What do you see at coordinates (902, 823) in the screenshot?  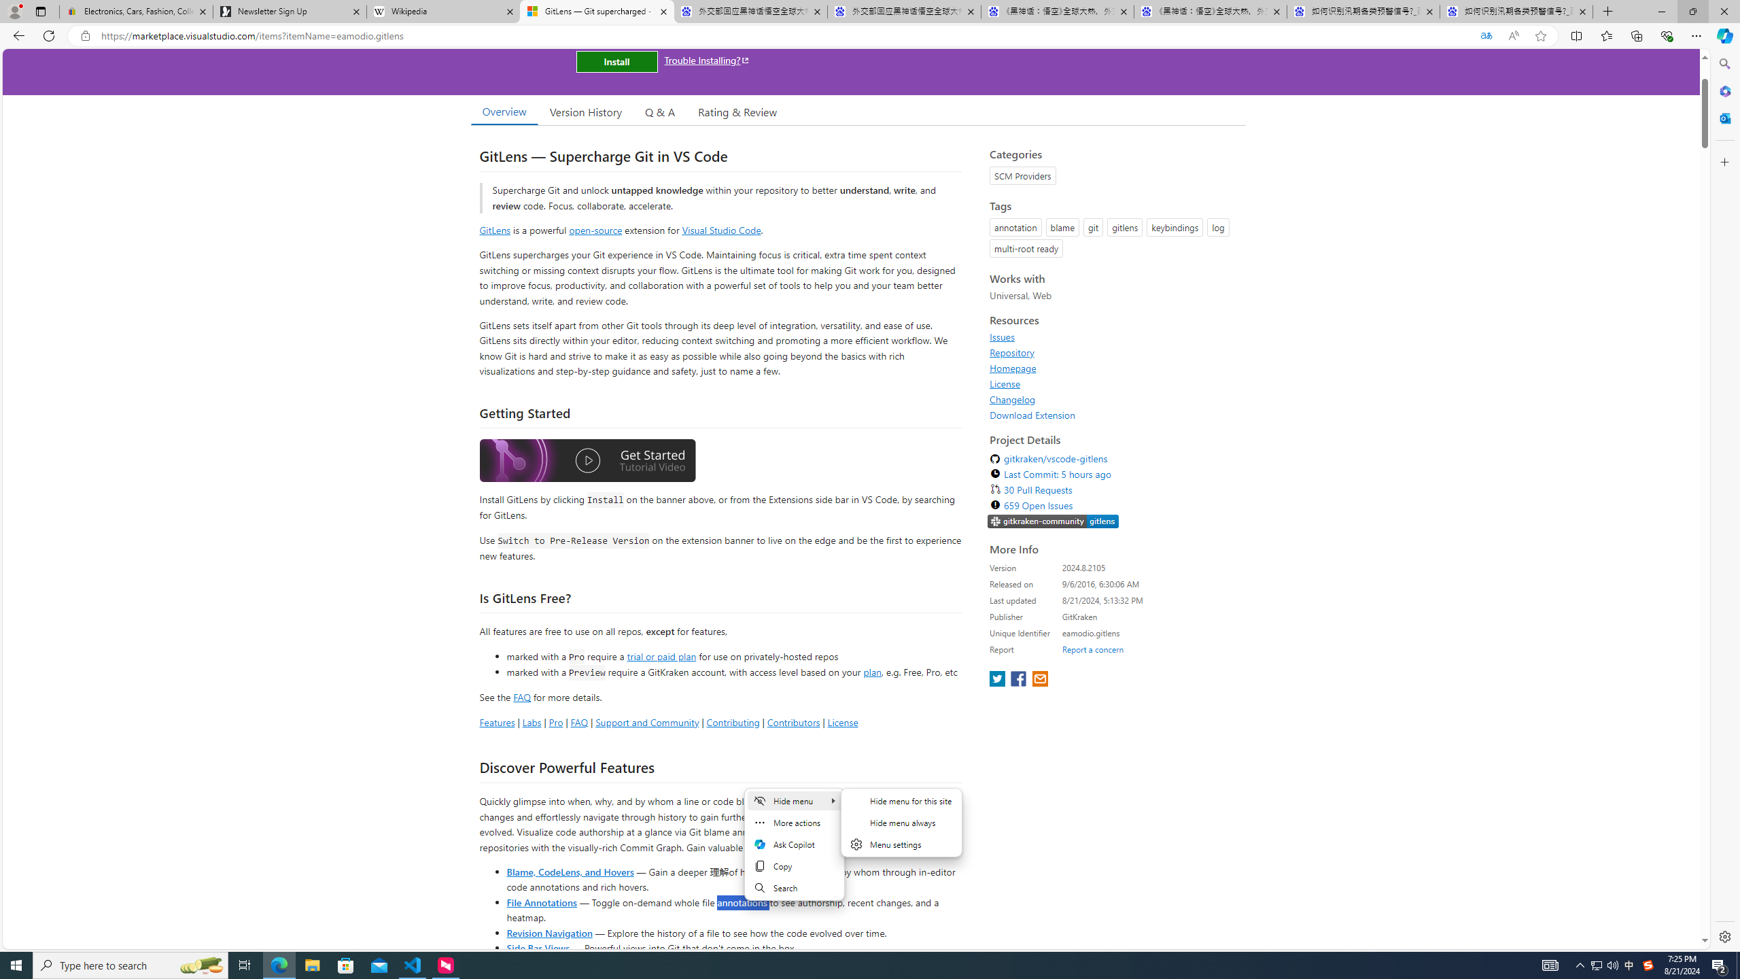 I see `Hide menu` at bounding box center [902, 823].